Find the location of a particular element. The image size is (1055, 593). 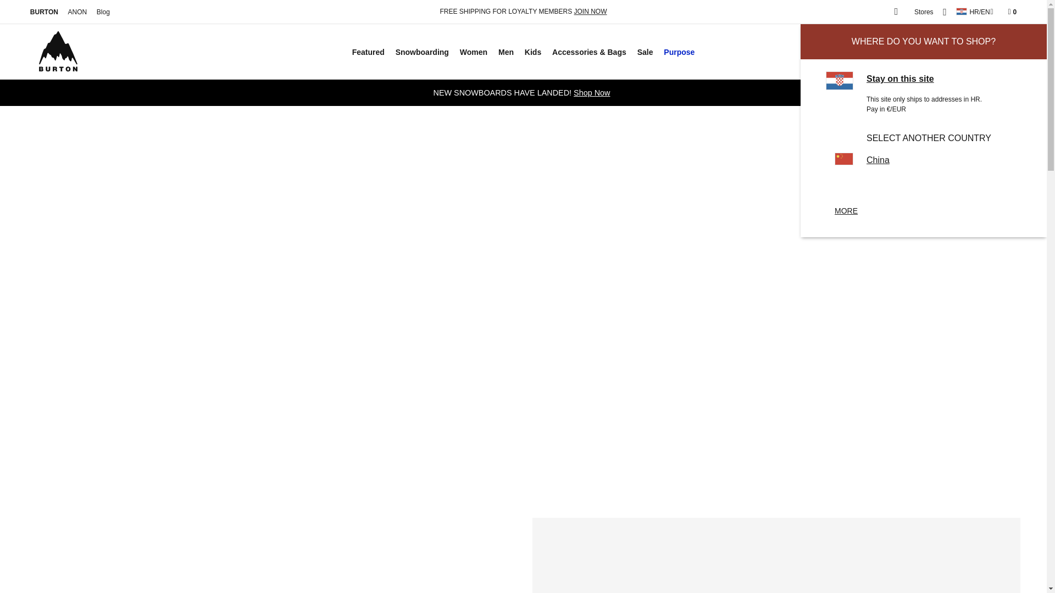

Burton Snowboards Home is located at coordinates (58, 52).